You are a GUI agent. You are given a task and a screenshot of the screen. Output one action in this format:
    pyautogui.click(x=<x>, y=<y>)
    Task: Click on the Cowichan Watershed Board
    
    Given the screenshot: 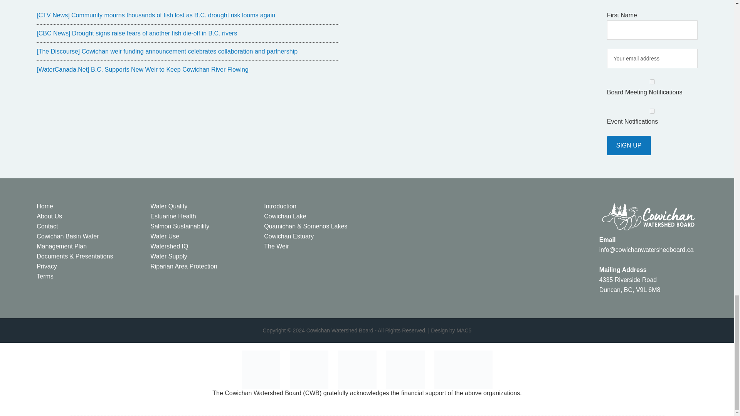 What is the action you would take?
    pyautogui.click(x=340, y=330)
    